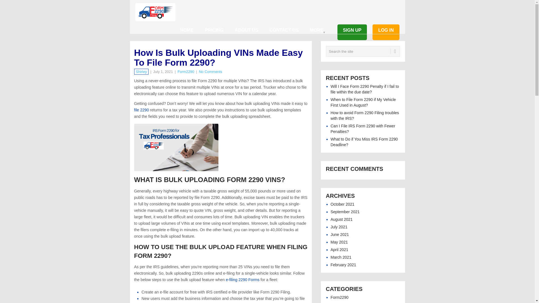 The width and height of the screenshot is (539, 303). Describe the element at coordinates (211, 72) in the screenshot. I see `No Comments` at that location.